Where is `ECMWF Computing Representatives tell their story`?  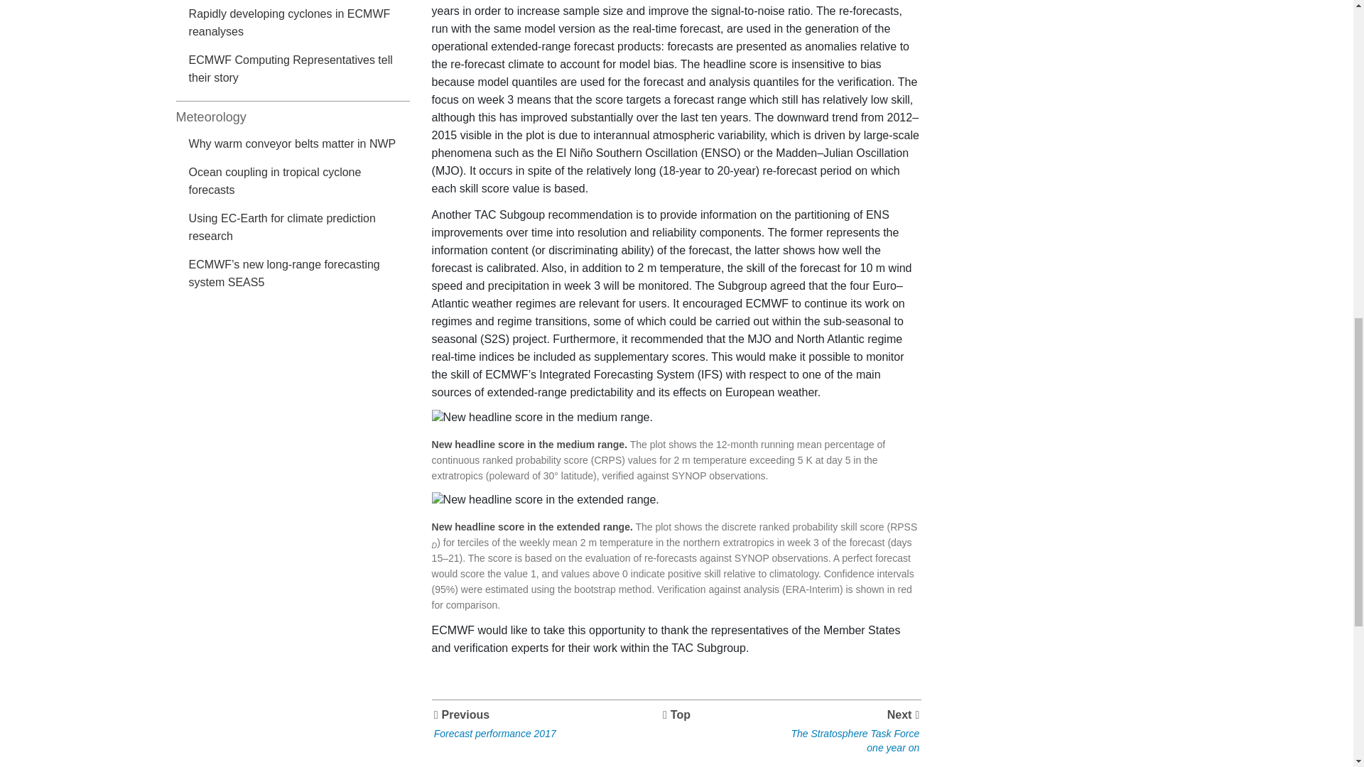 ECMWF Computing Representatives tell their story is located at coordinates (300, 70).